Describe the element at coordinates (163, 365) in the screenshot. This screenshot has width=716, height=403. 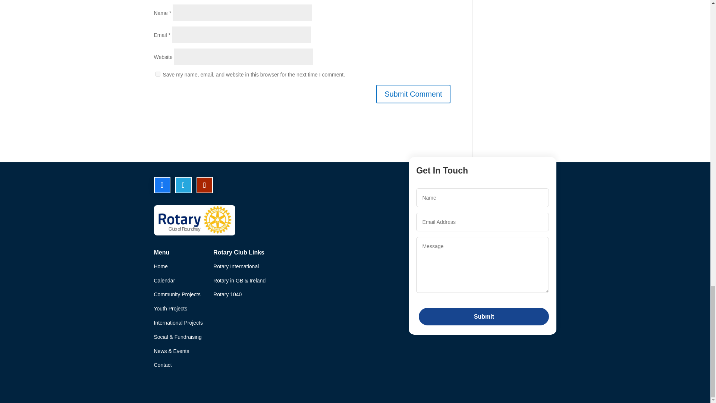
I see `Contact` at that location.